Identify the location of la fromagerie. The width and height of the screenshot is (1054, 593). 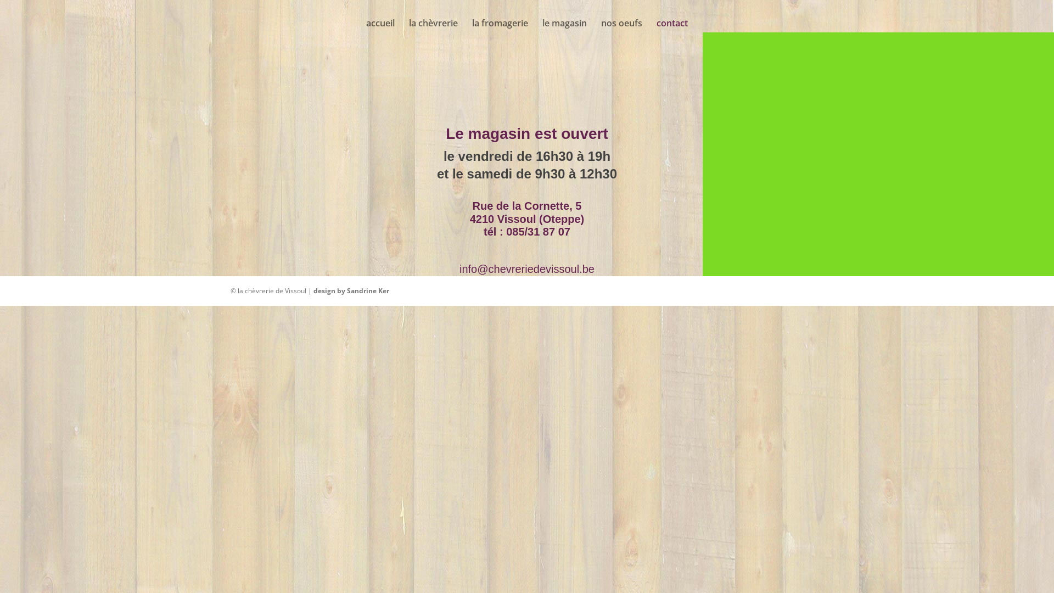
(500, 26).